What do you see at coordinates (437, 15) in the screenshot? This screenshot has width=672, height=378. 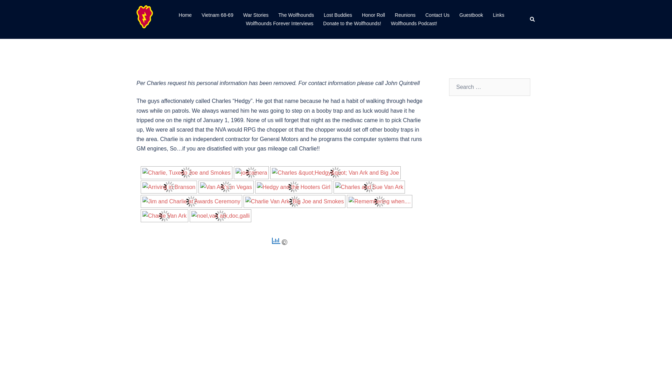 I see `Contact Us` at bounding box center [437, 15].